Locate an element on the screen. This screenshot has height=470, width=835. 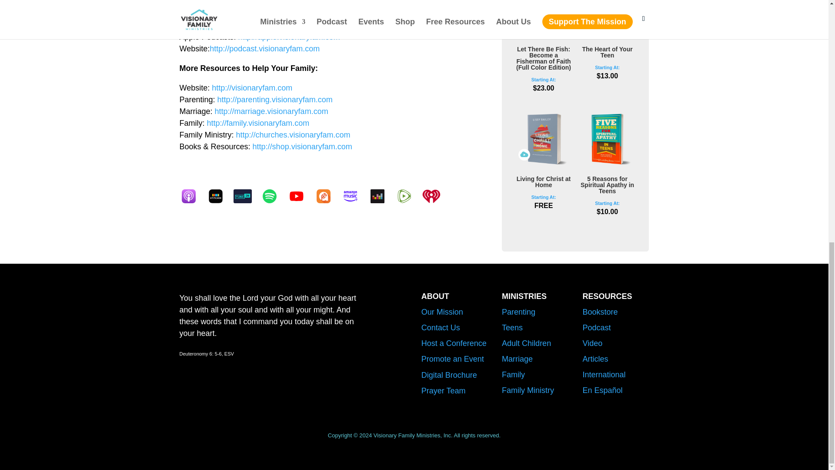
Apple-Podcasts is located at coordinates (193, 196).